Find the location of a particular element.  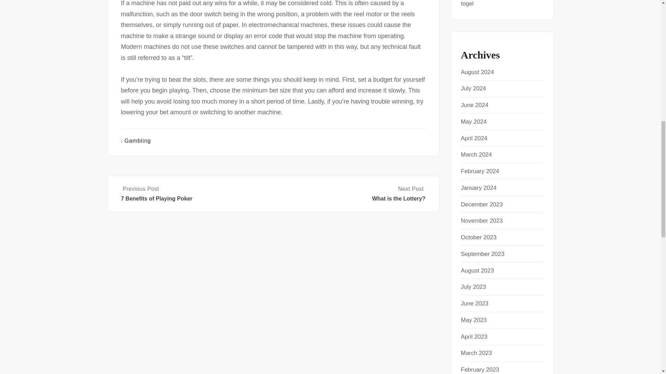

July 2024 is located at coordinates (473, 88).